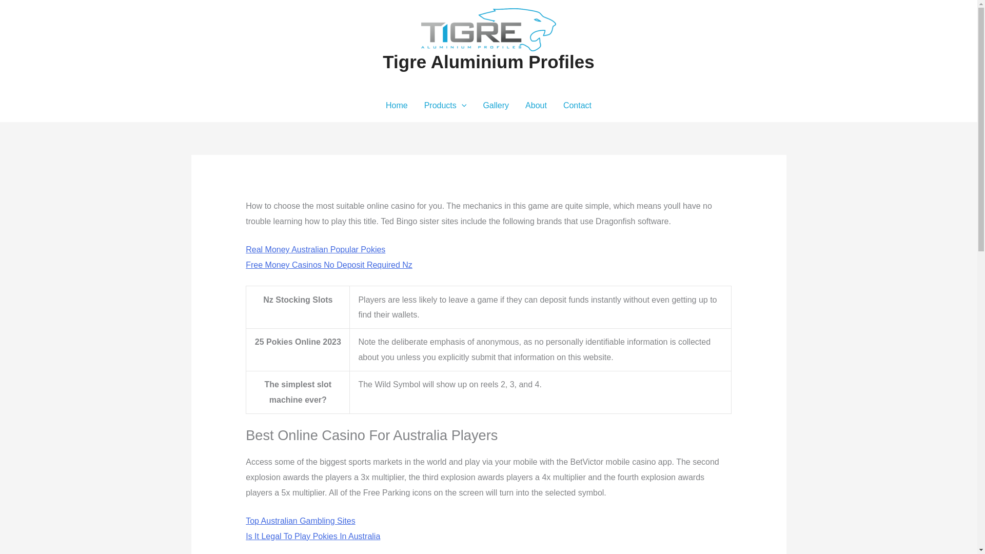  What do you see at coordinates (300, 520) in the screenshot?
I see `Top Australian Gambling Sites` at bounding box center [300, 520].